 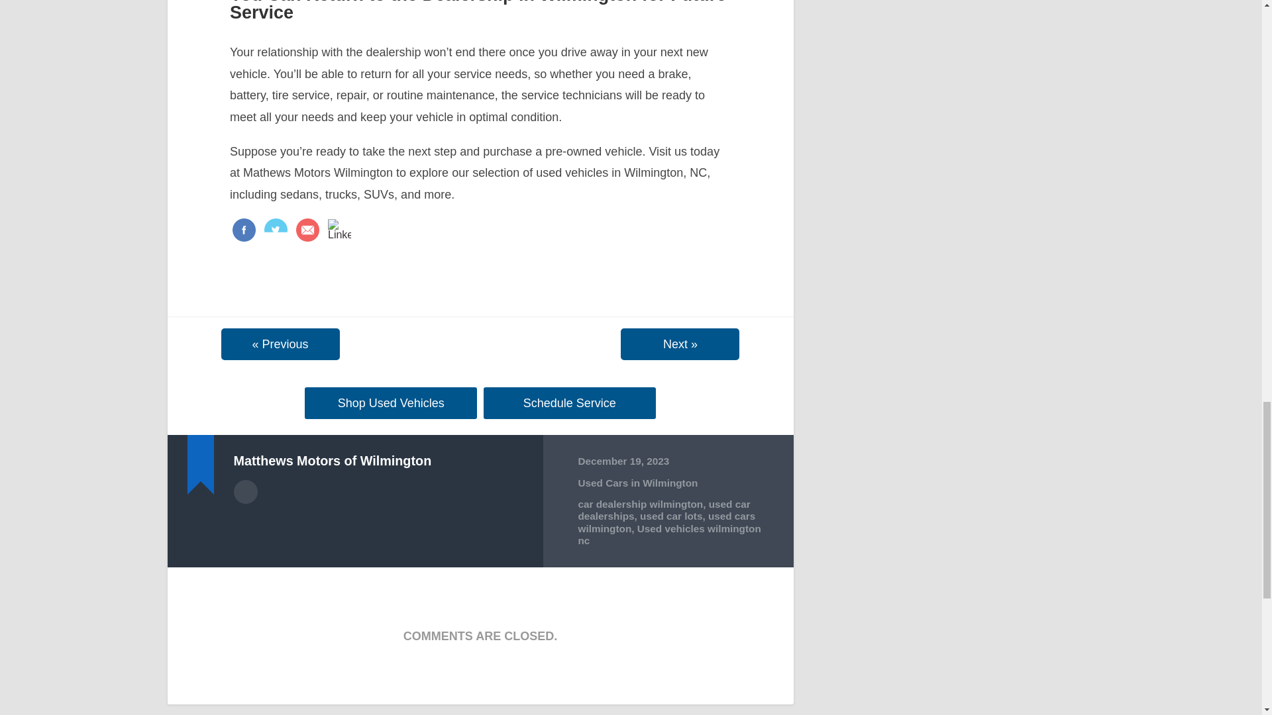 I want to click on Used vehicles wilmington nc, so click(x=669, y=534).